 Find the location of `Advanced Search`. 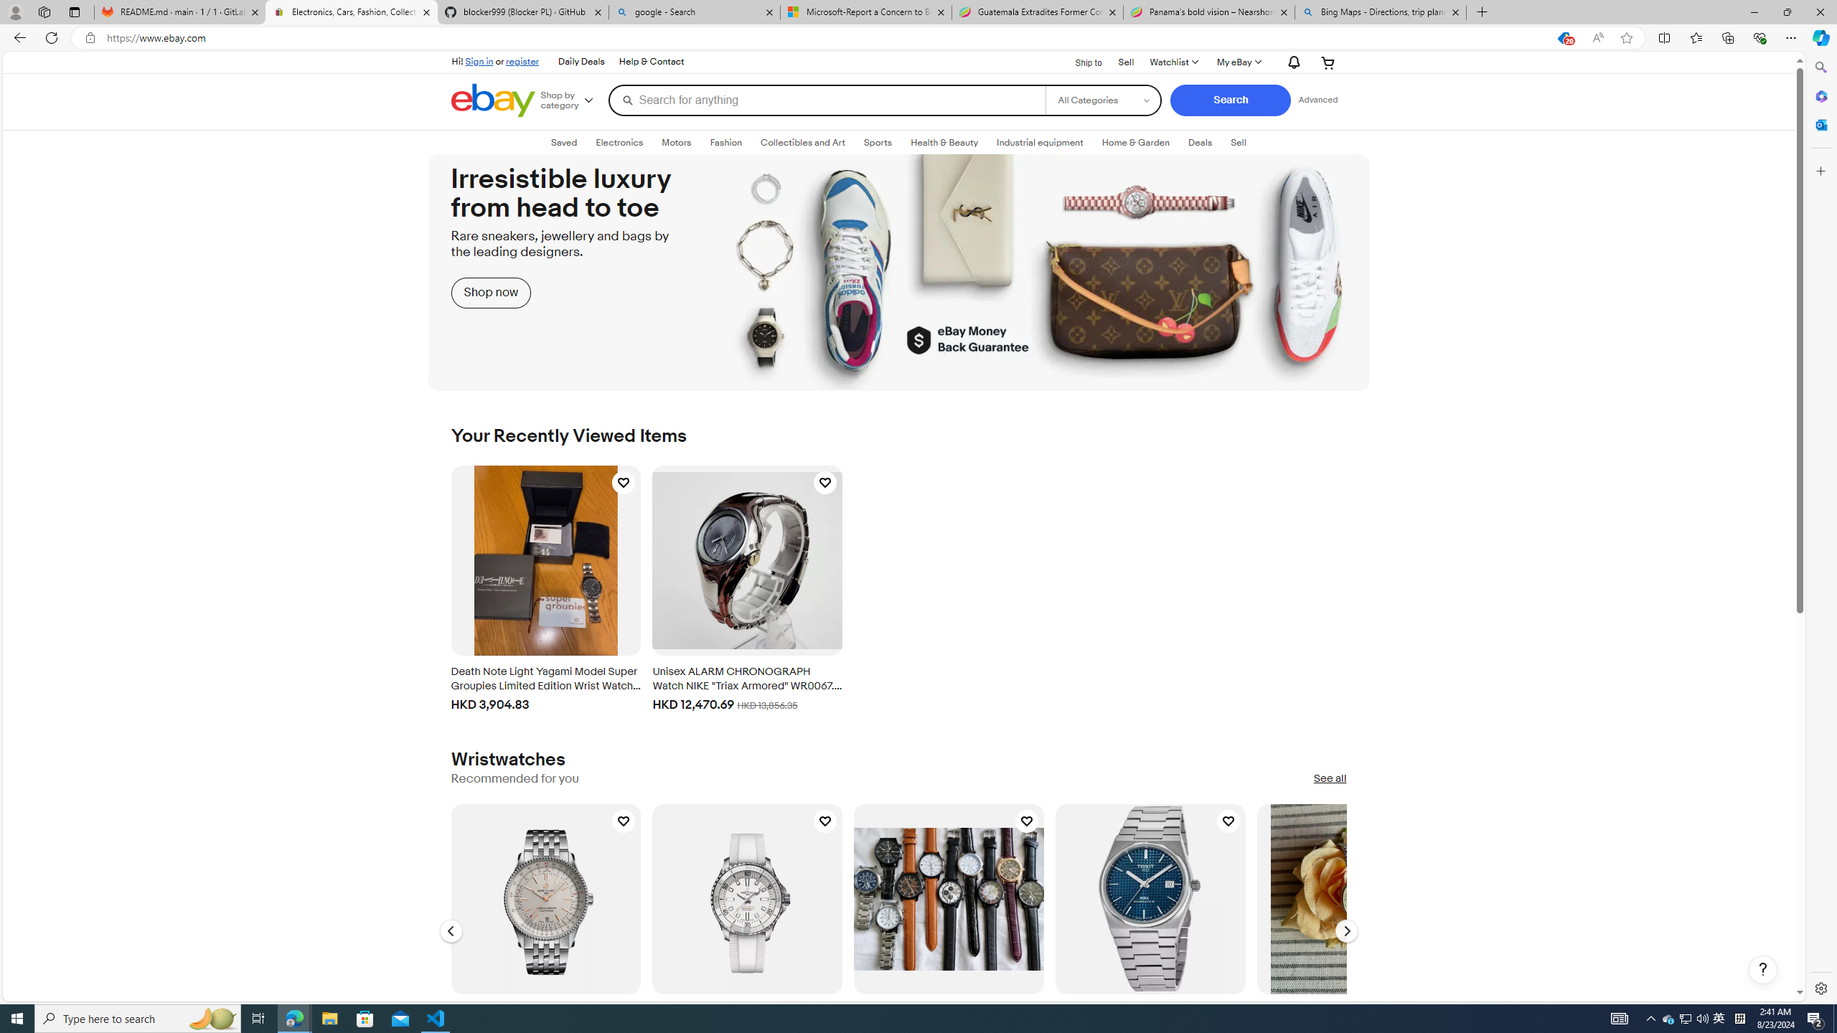

Advanced Search is located at coordinates (1317, 100).